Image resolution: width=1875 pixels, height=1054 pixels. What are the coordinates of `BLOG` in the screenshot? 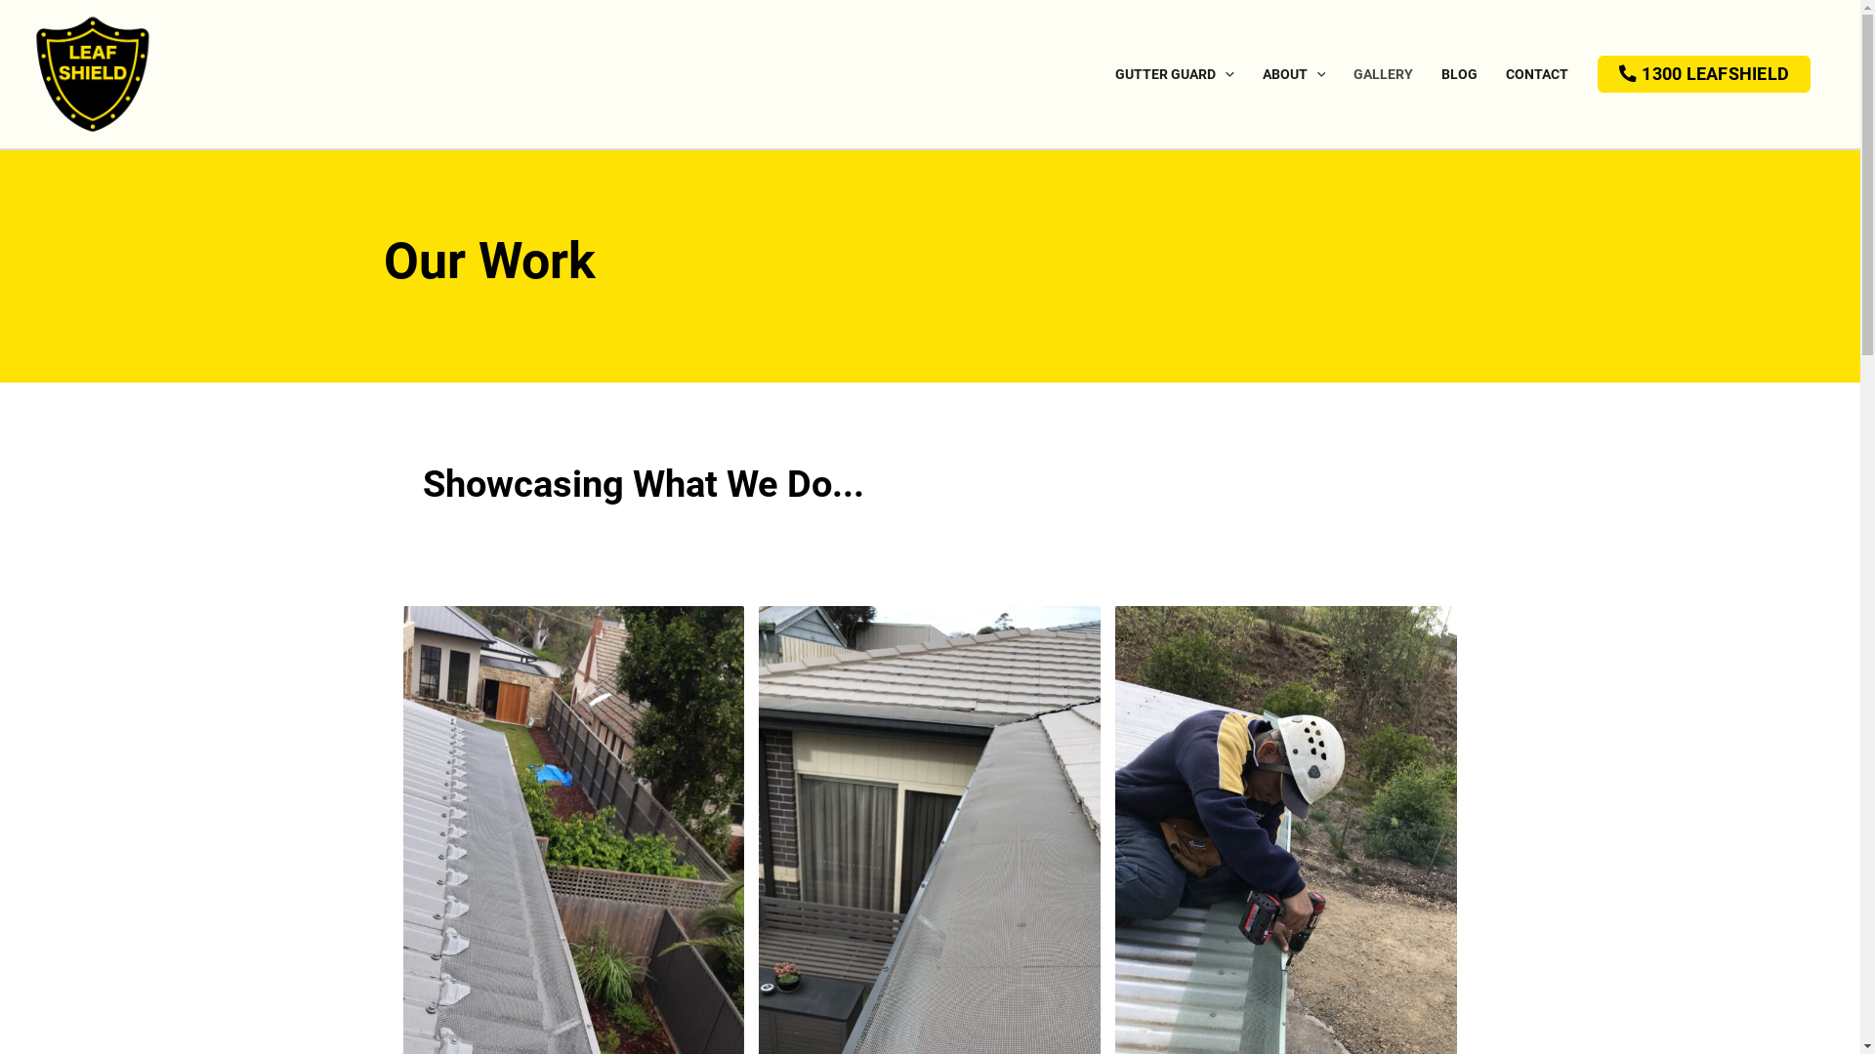 It's located at (1459, 75).